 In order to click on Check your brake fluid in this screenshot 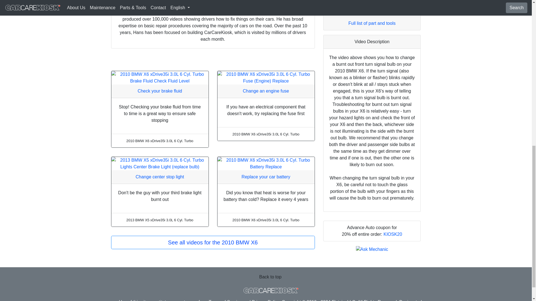, I will do `click(160, 91)`.